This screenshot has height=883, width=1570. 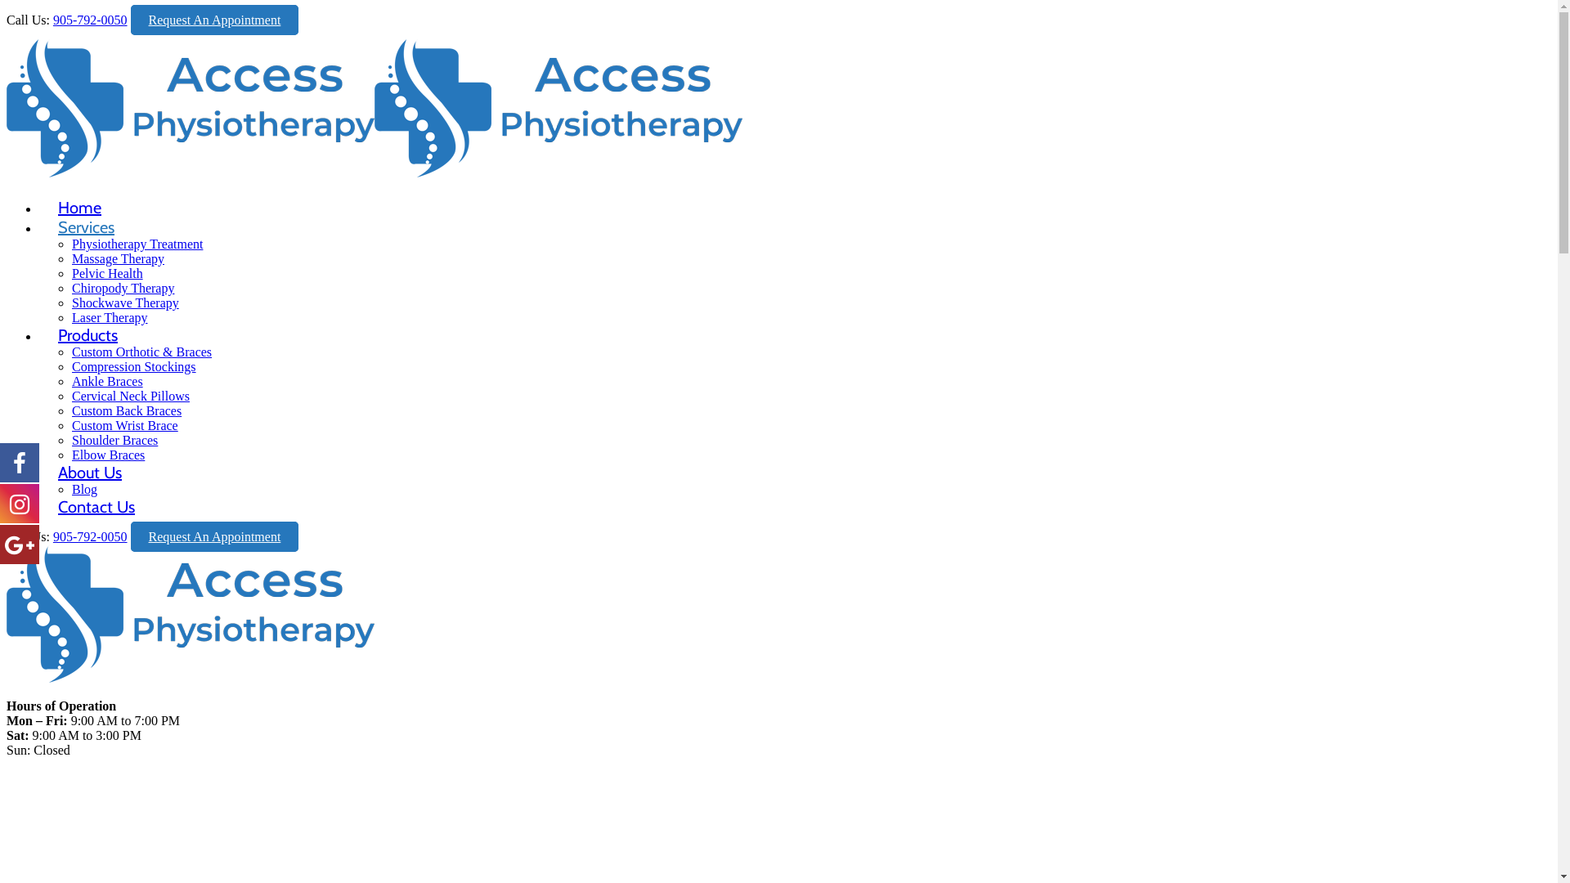 I want to click on Shoulder Braces, so click(x=114, y=440).